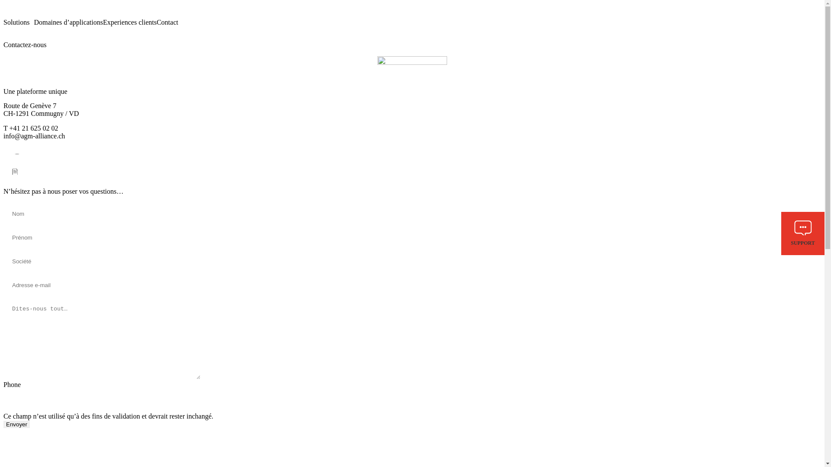  Describe the element at coordinates (29, 173) in the screenshot. I see `Web Ticket` at that location.